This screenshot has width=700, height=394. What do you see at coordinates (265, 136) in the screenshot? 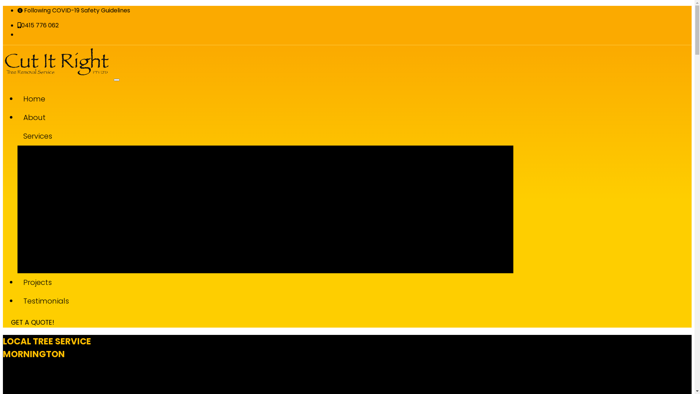
I see `Services` at bounding box center [265, 136].